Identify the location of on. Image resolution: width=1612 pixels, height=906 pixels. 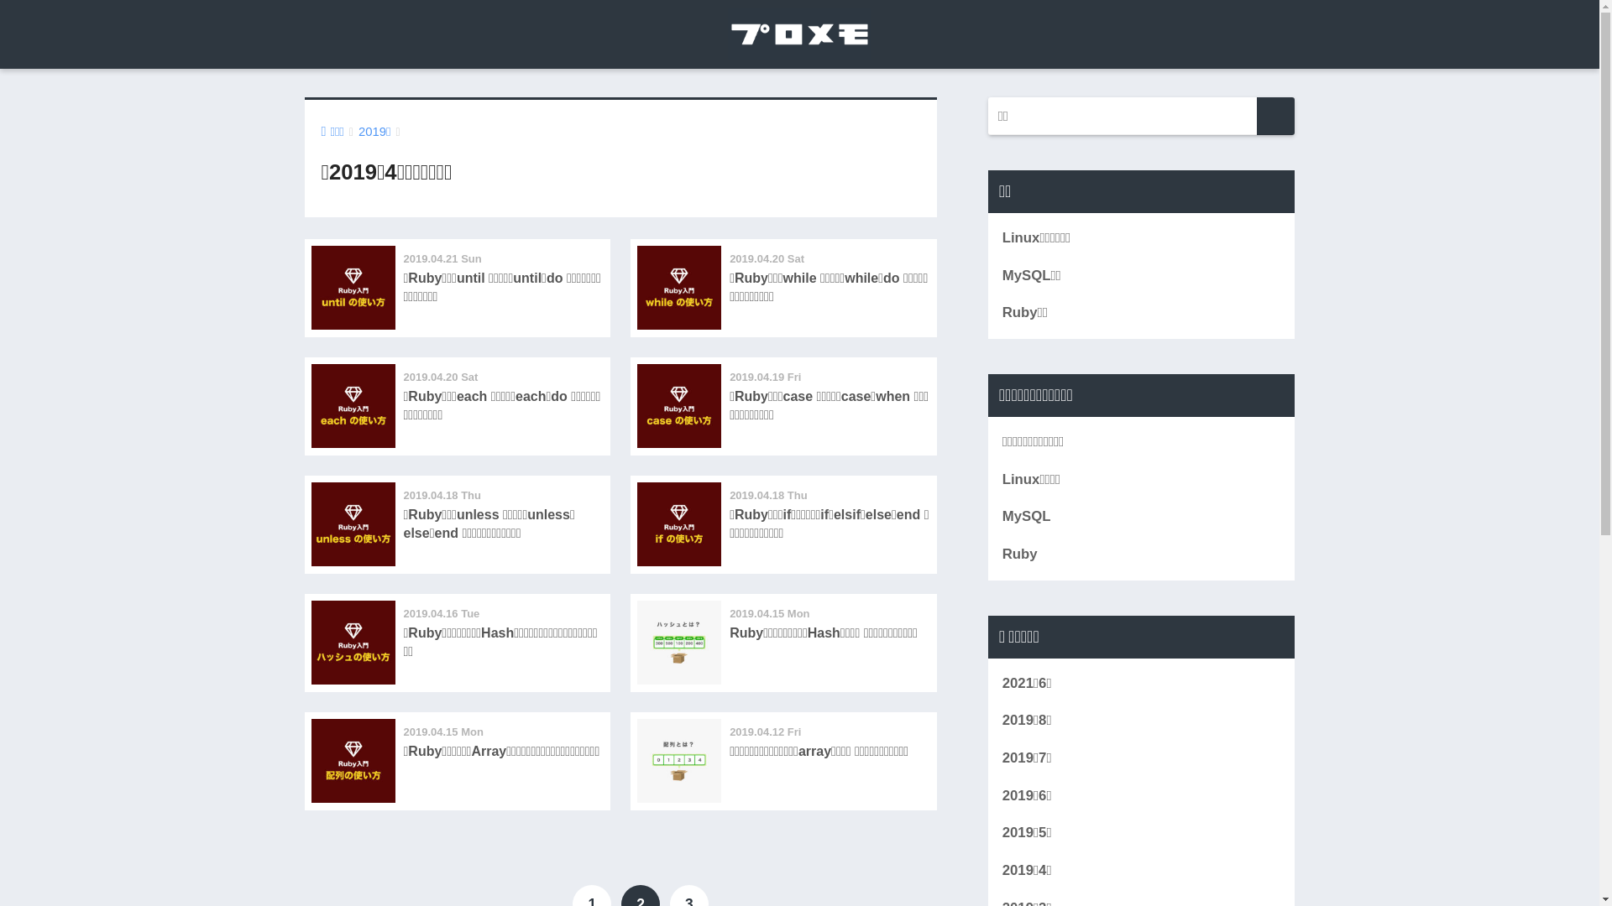
(5, 5).